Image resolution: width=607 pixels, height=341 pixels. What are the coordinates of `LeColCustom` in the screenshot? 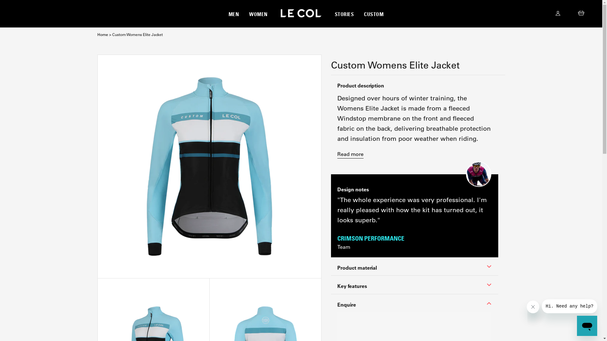 It's located at (301, 13).